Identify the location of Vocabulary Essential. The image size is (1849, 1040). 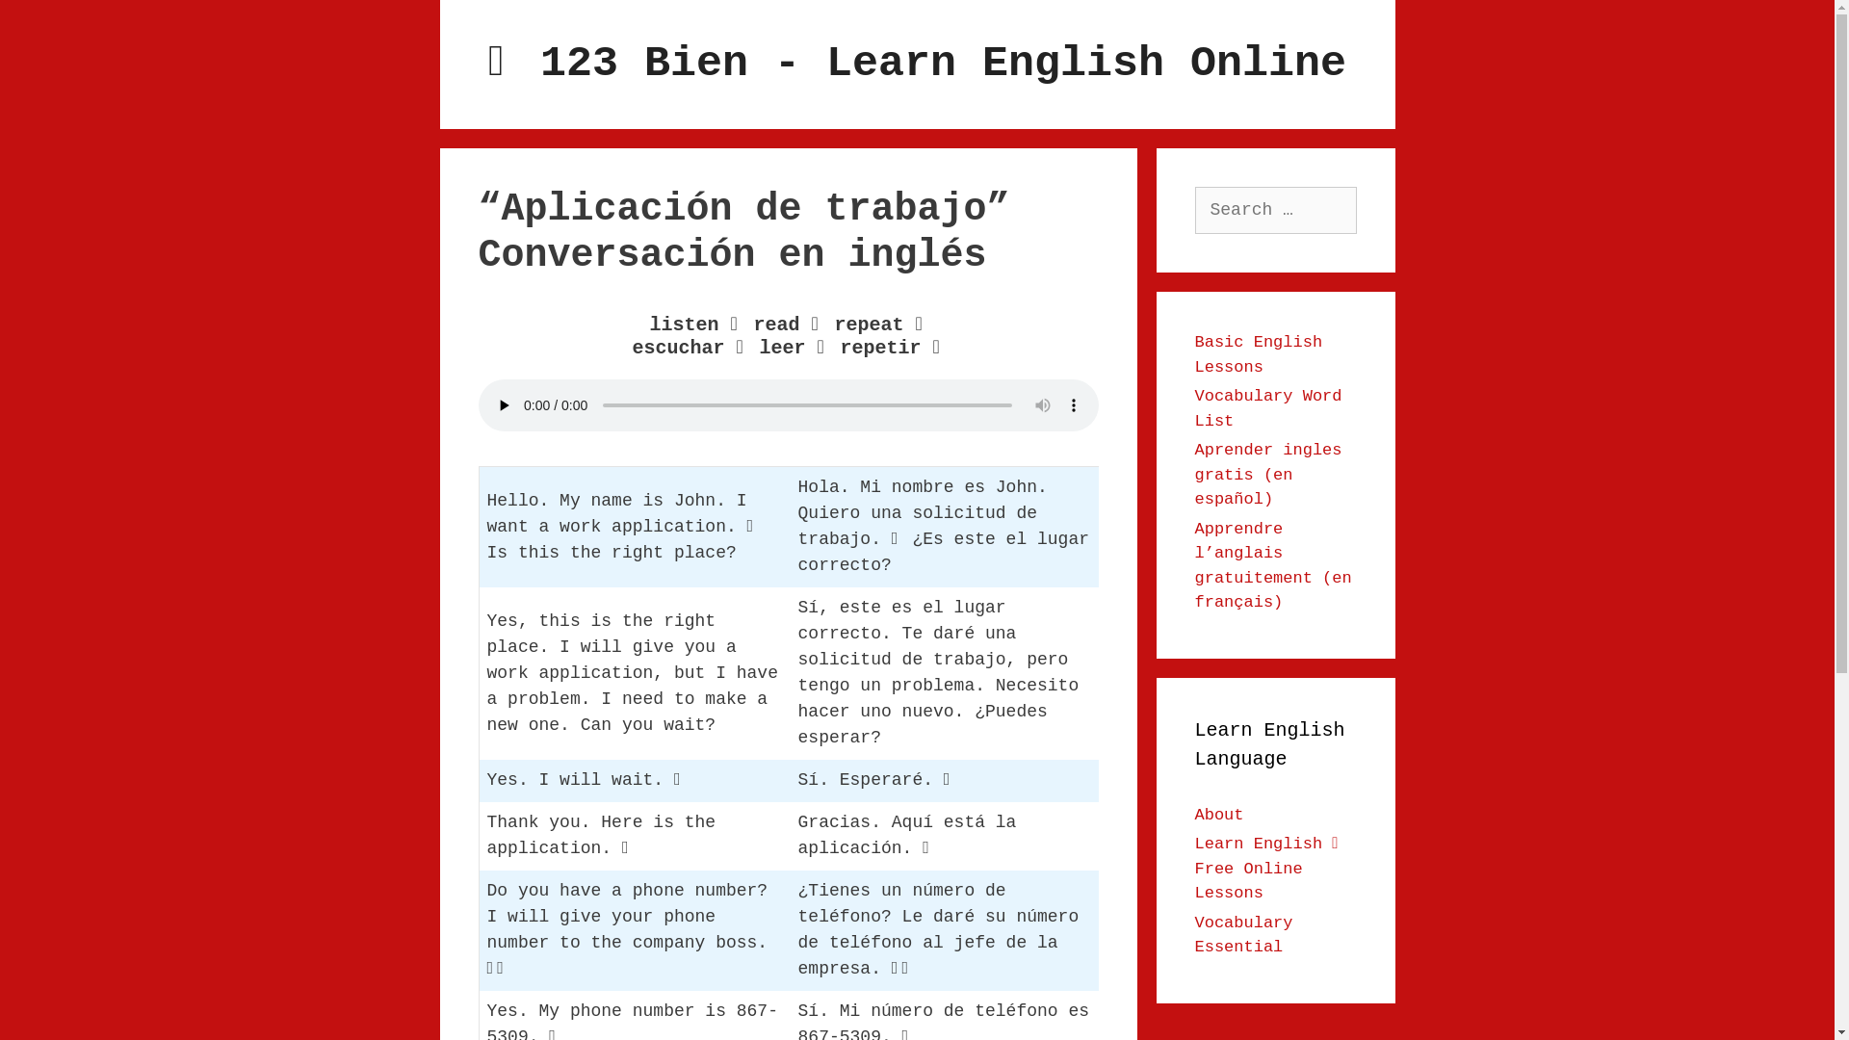
(1243, 934).